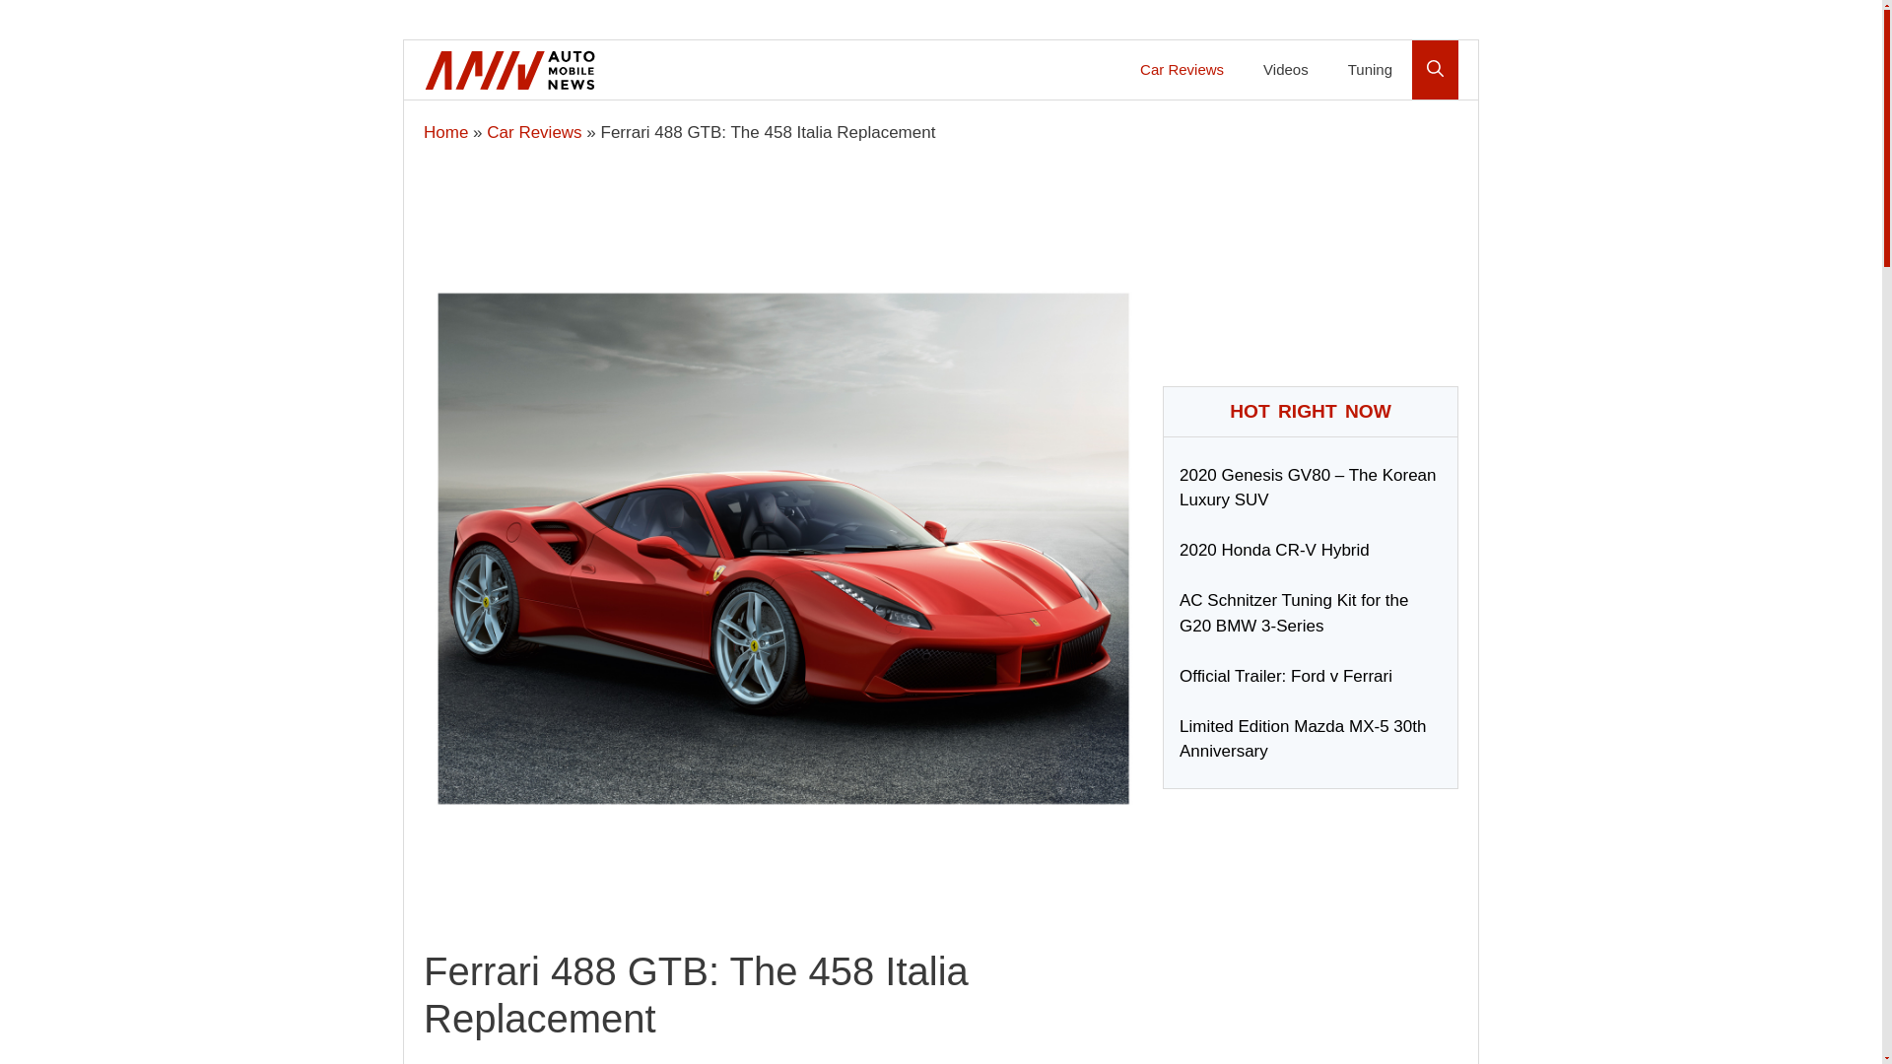 The width and height of the screenshot is (1892, 1064). What do you see at coordinates (1370, 70) in the screenshot?
I see `Tuning` at bounding box center [1370, 70].